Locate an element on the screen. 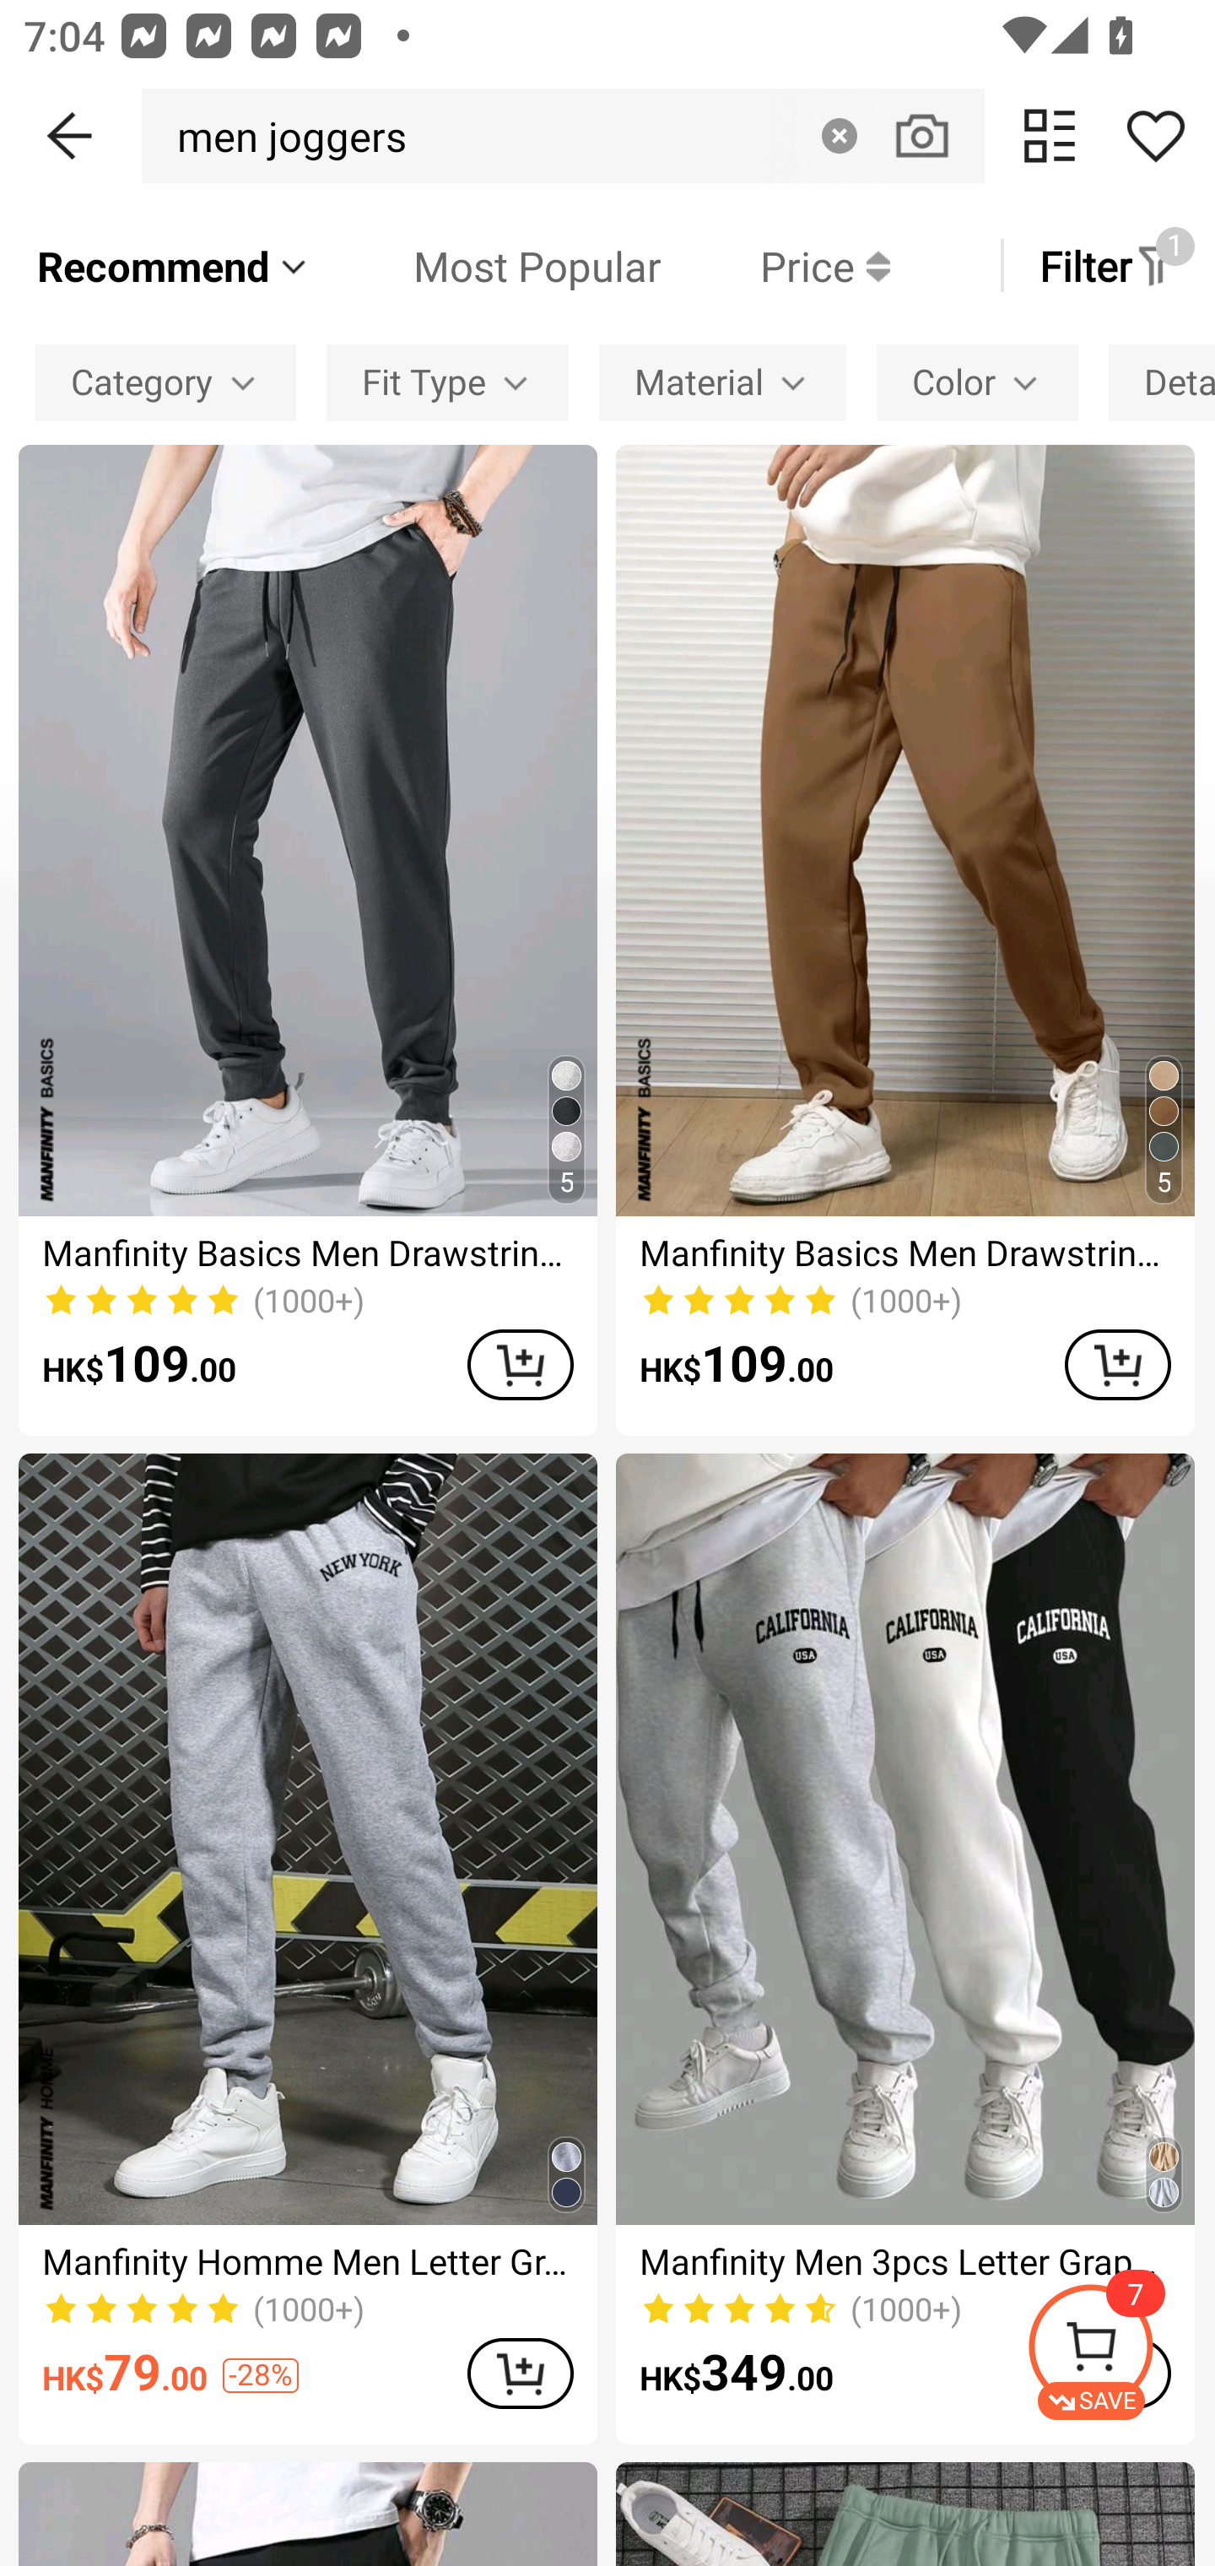 This screenshot has width=1215, height=2566. Category is located at coordinates (165, 382).